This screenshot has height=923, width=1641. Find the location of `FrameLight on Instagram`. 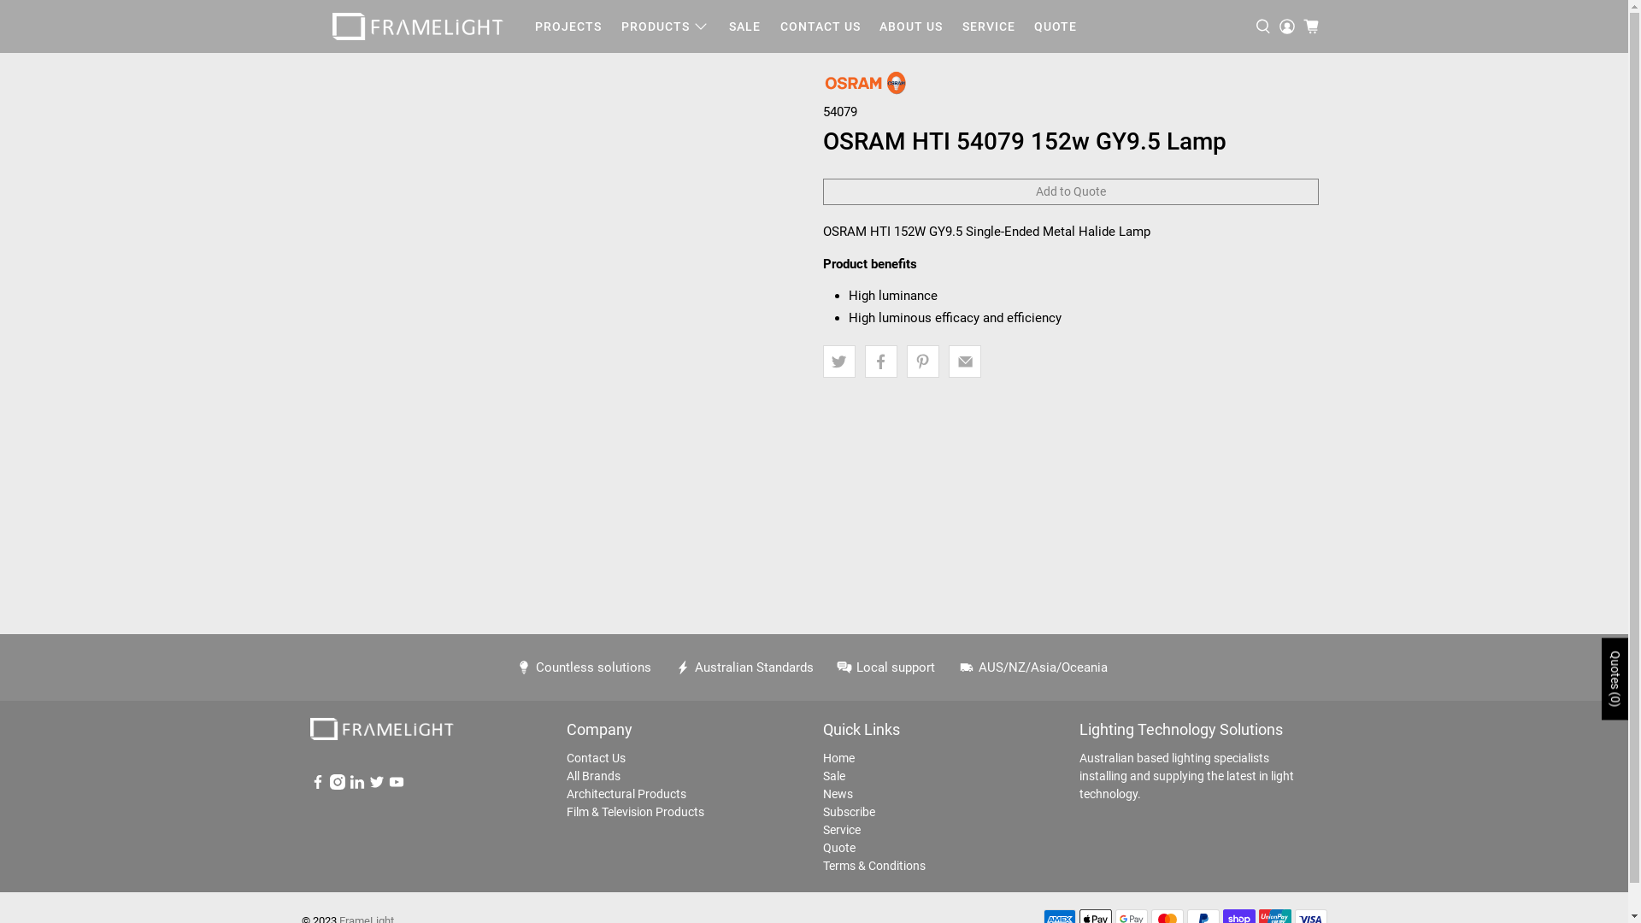

FrameLight on Instagram is located at coordinates (338, 785).